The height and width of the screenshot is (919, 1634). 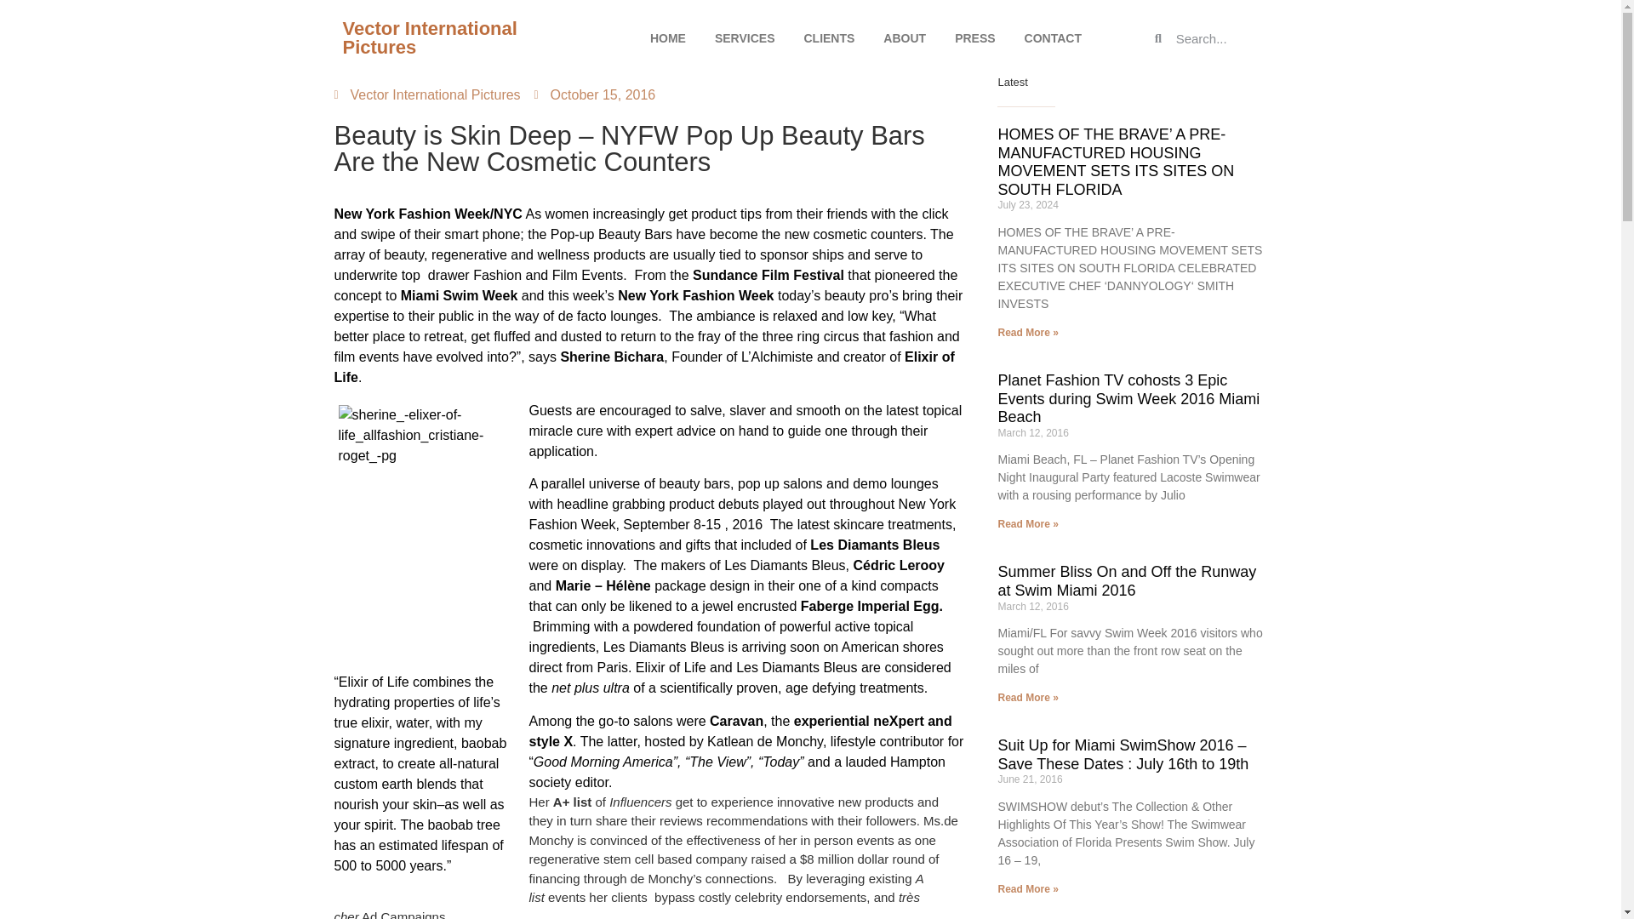 I want to click on HOME, so click(x=667, y=37).